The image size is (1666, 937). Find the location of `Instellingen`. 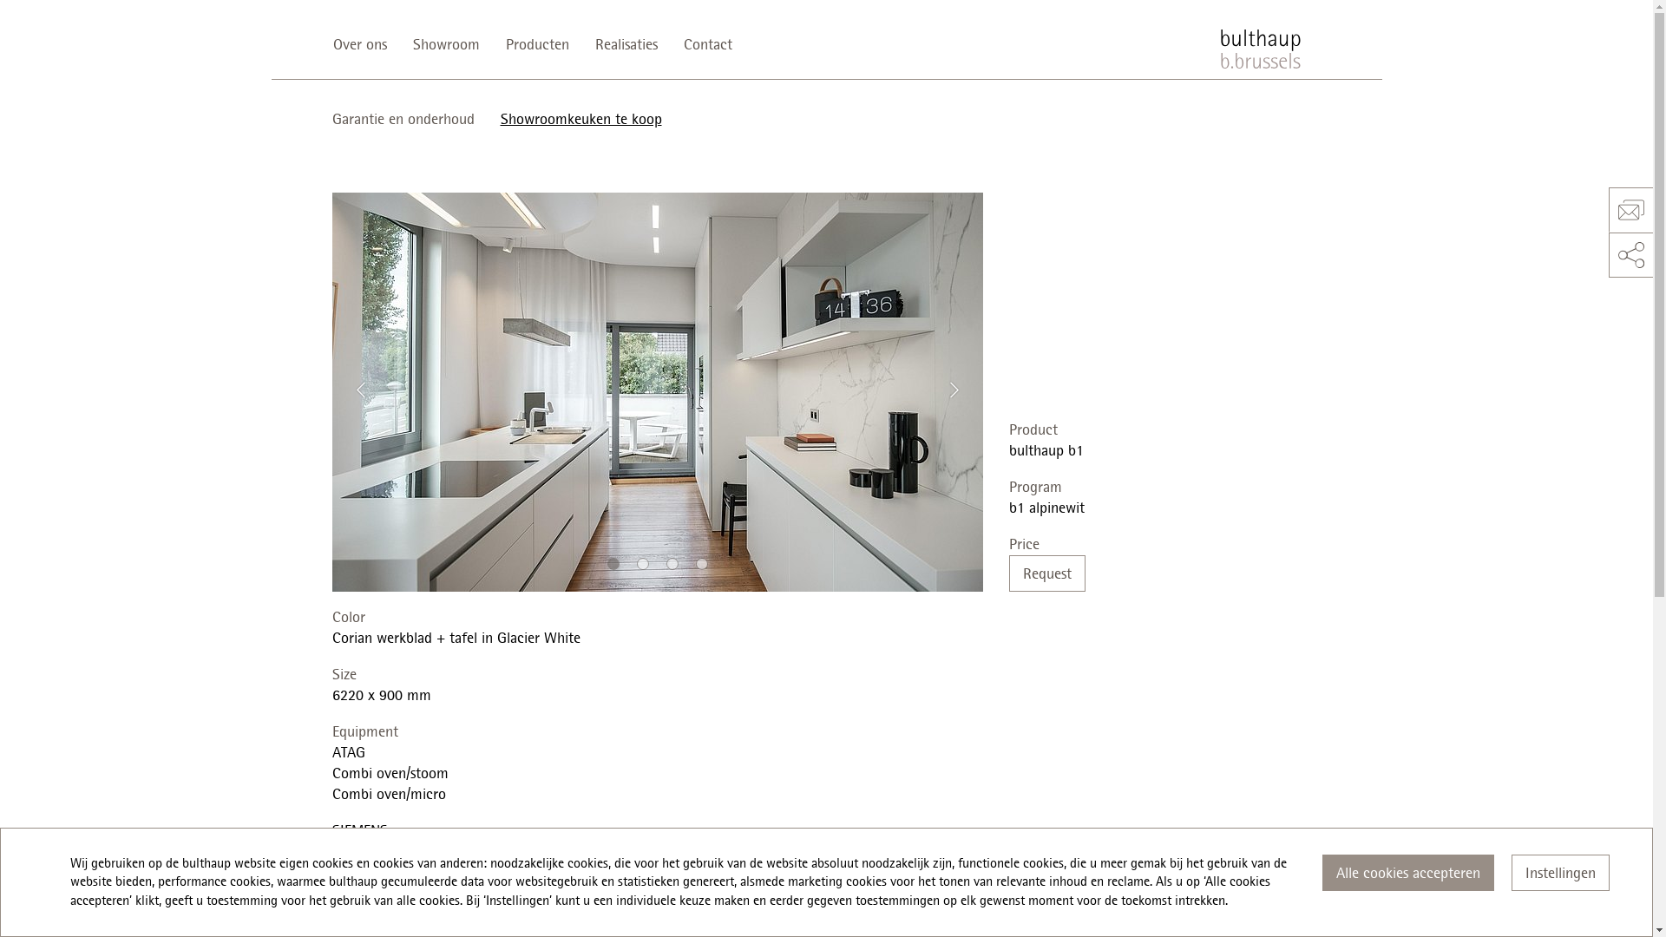

Instellingen is located at coordinates (1560, 873).